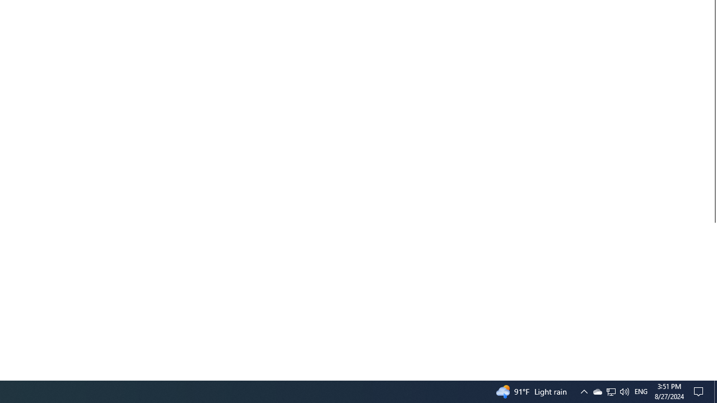 This screenshot has width=717, height=403. What do you see at coordinates (611, 392) in the screenshot?
I see `User Promoted Notification Area` at bounding box center [611, 392].